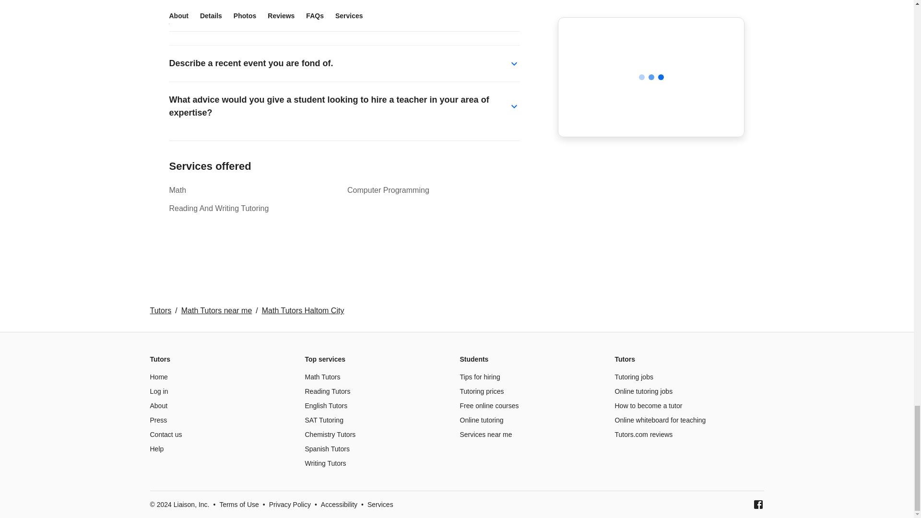  I want to click on Tutors, so click(160, 310).